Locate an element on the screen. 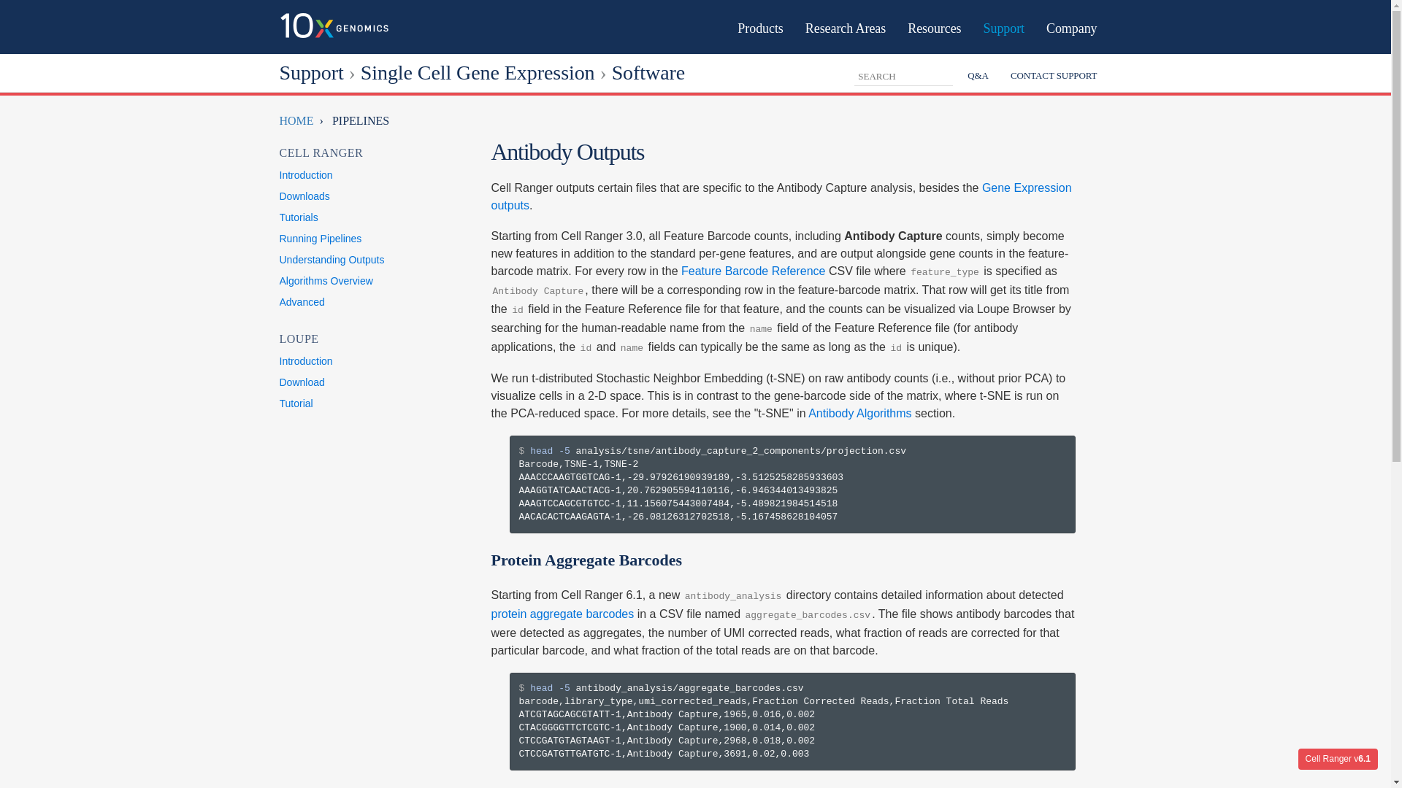  Resources is located at coordinates (934, 26).